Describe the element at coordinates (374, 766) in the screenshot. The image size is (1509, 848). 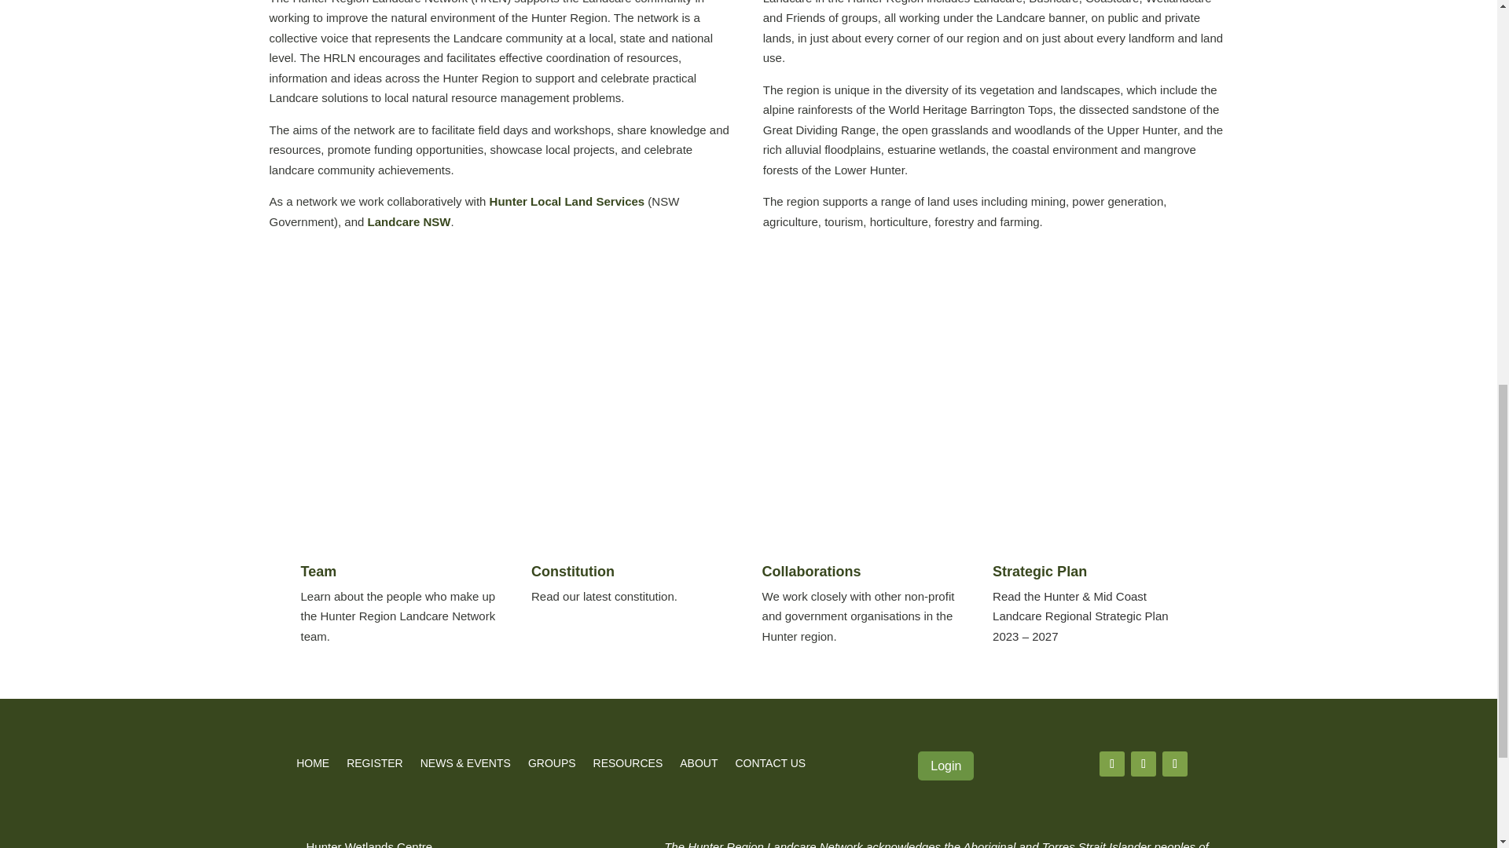
I see `REGISTER` at that location.